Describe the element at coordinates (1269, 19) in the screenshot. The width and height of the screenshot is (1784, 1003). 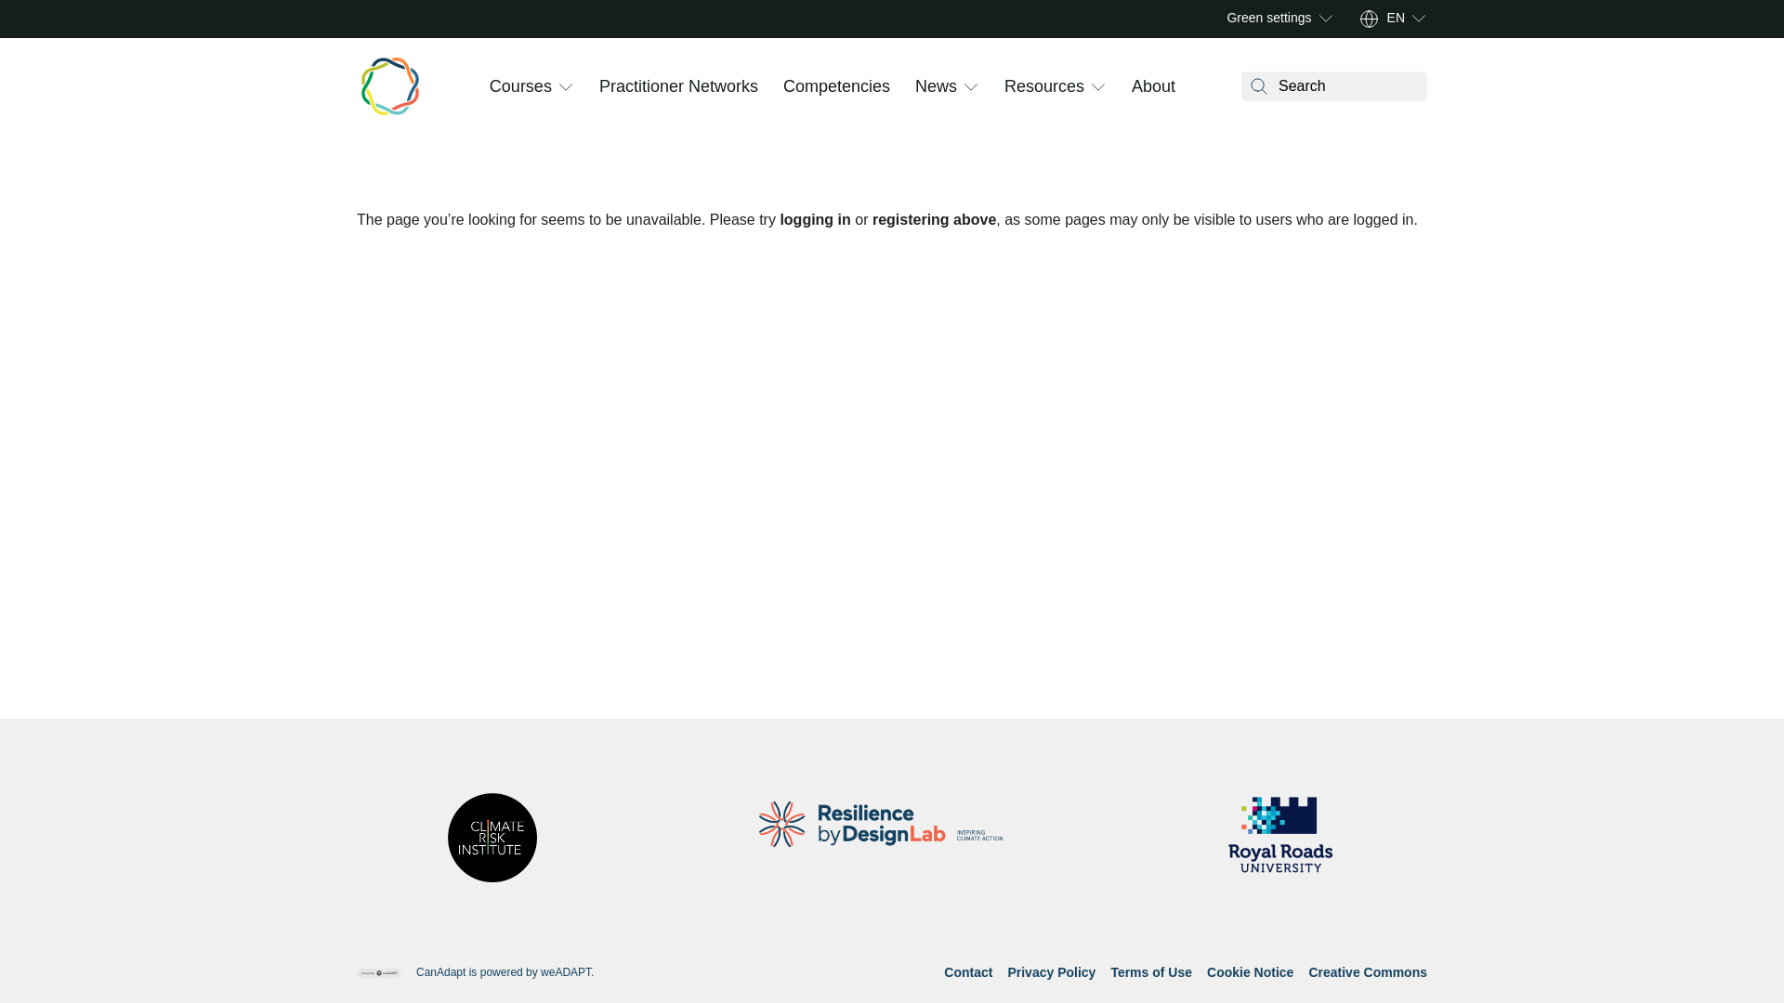
I see `Green settings` at that location.